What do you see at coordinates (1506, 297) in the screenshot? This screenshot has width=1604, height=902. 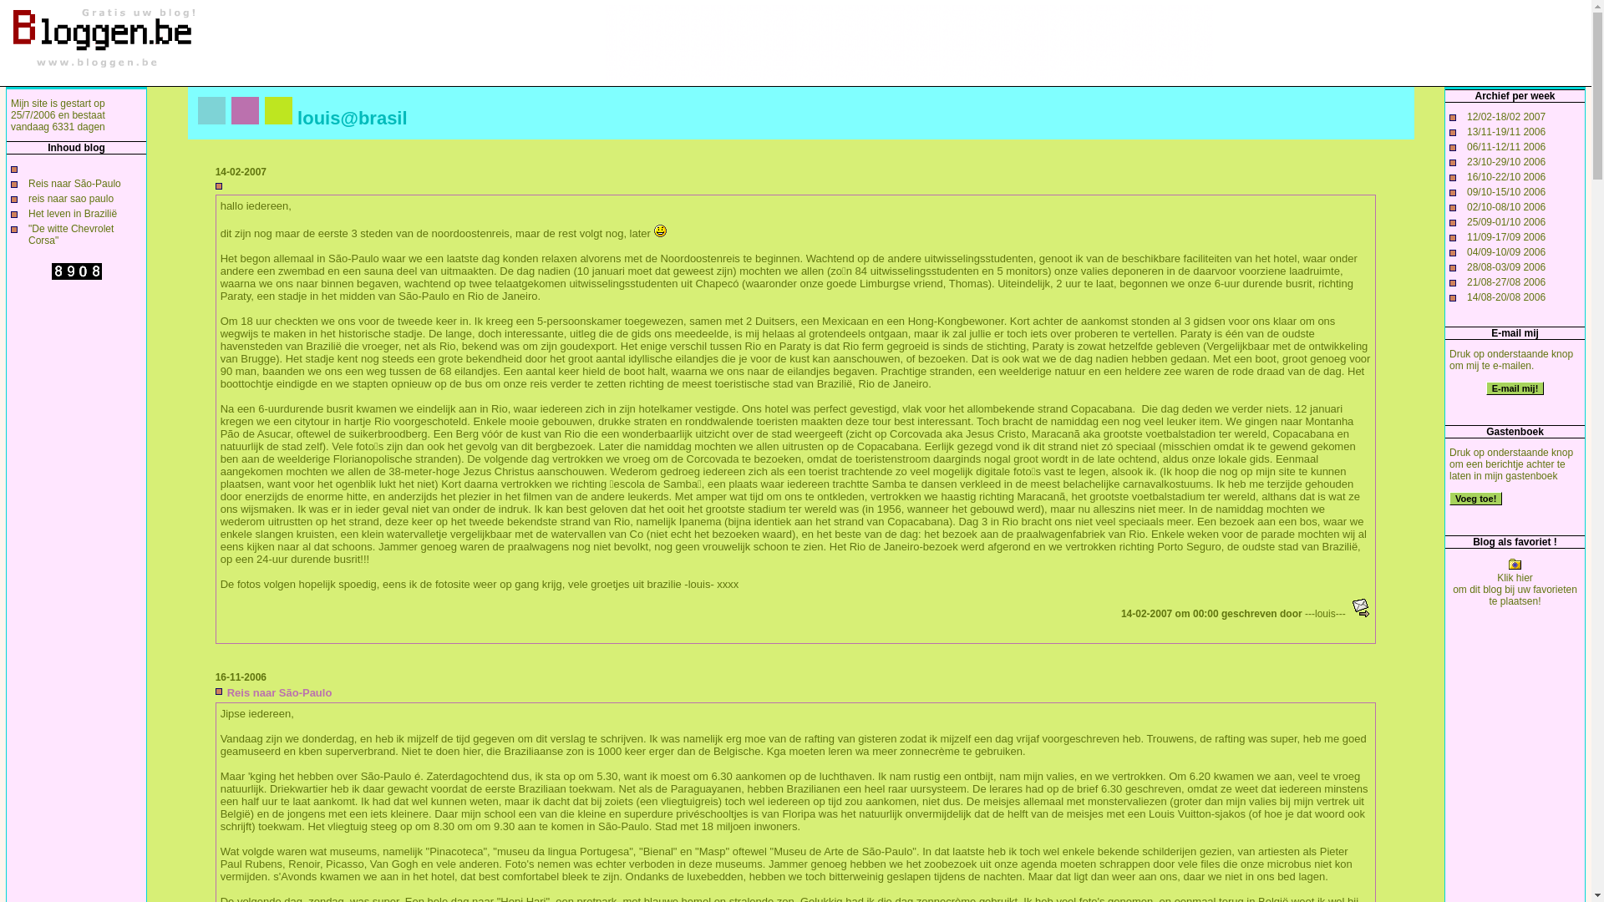 I see `14/08-20/08 2006` at bounding box center [1506, 297].